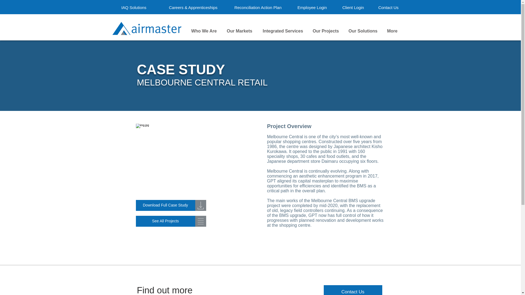  What do you see at coordinates (325, 31) in the screenshot?
I see `Our Projects` at bounding box center [325, 31].